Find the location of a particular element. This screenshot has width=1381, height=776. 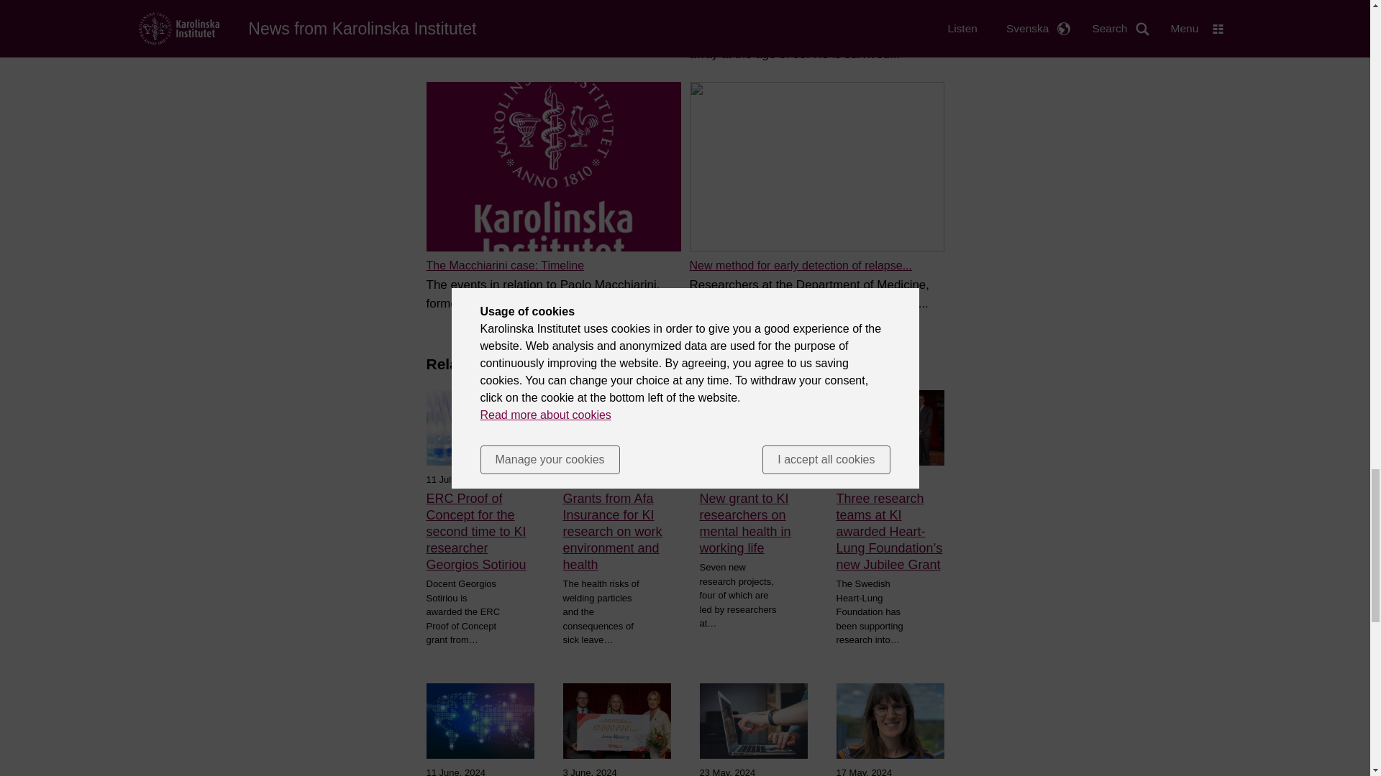

The Macchiarini case: Timeline is located at coordinates (505, 265).